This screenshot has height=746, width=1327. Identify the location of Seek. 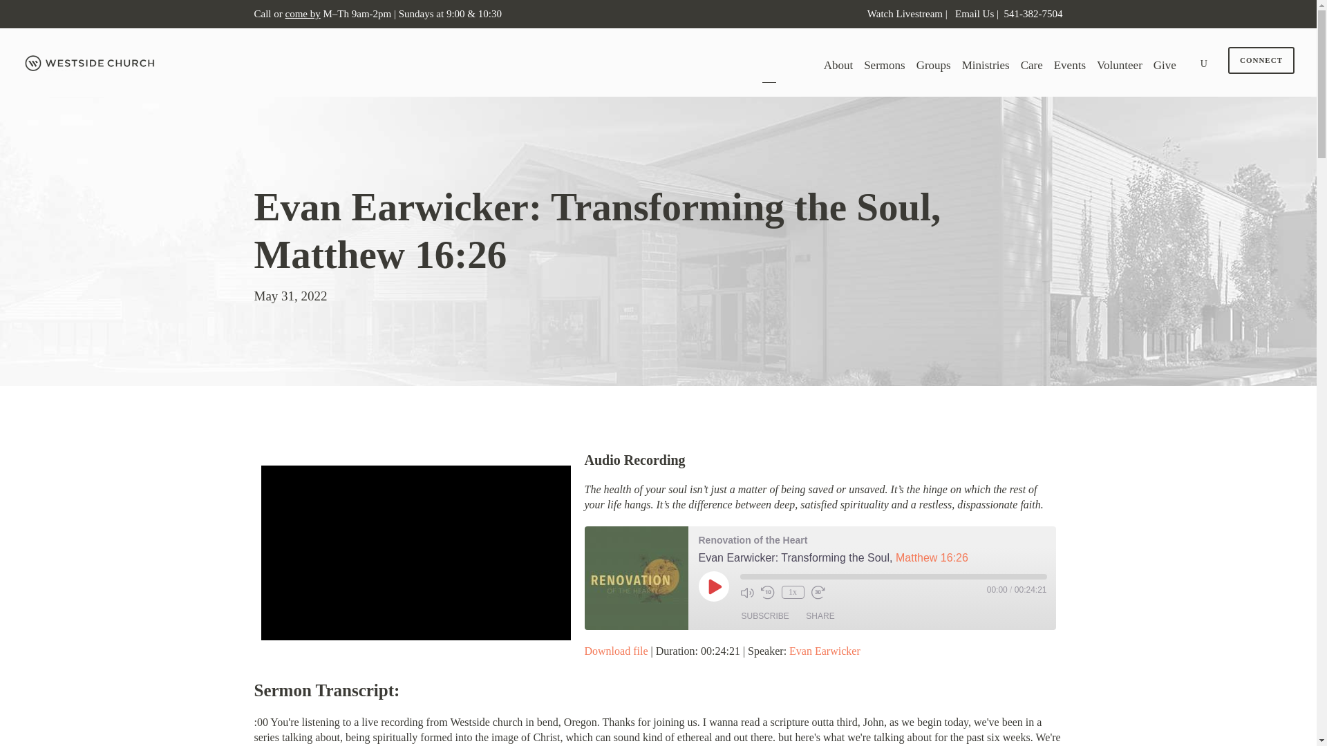
(893, 576).